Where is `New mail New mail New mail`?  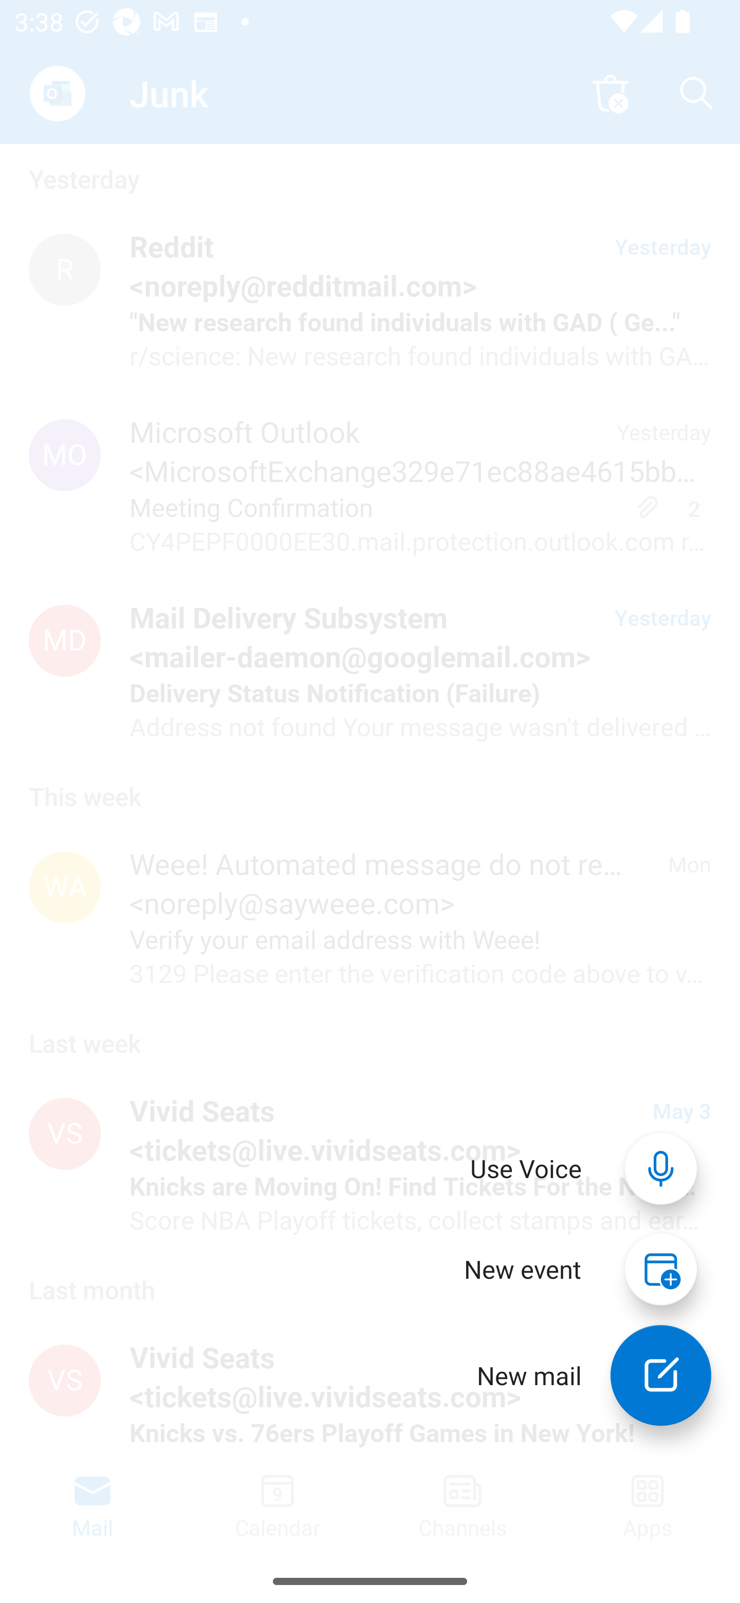
New mail New mail New mail is located at coordinates (580, 1375).